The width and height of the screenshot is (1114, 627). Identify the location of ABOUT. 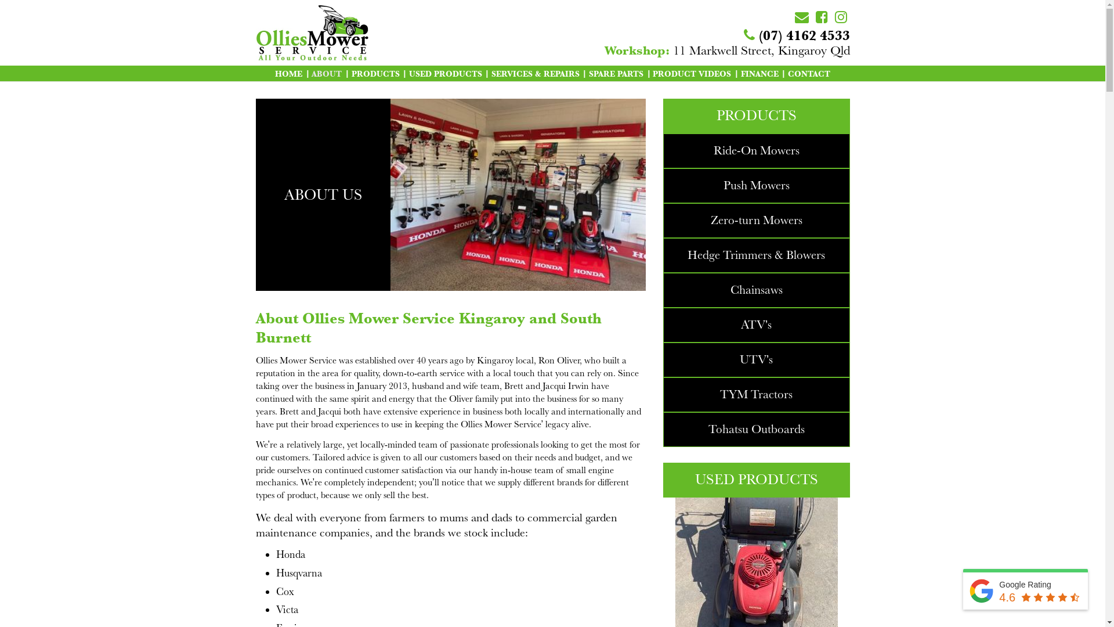
(327, 73).